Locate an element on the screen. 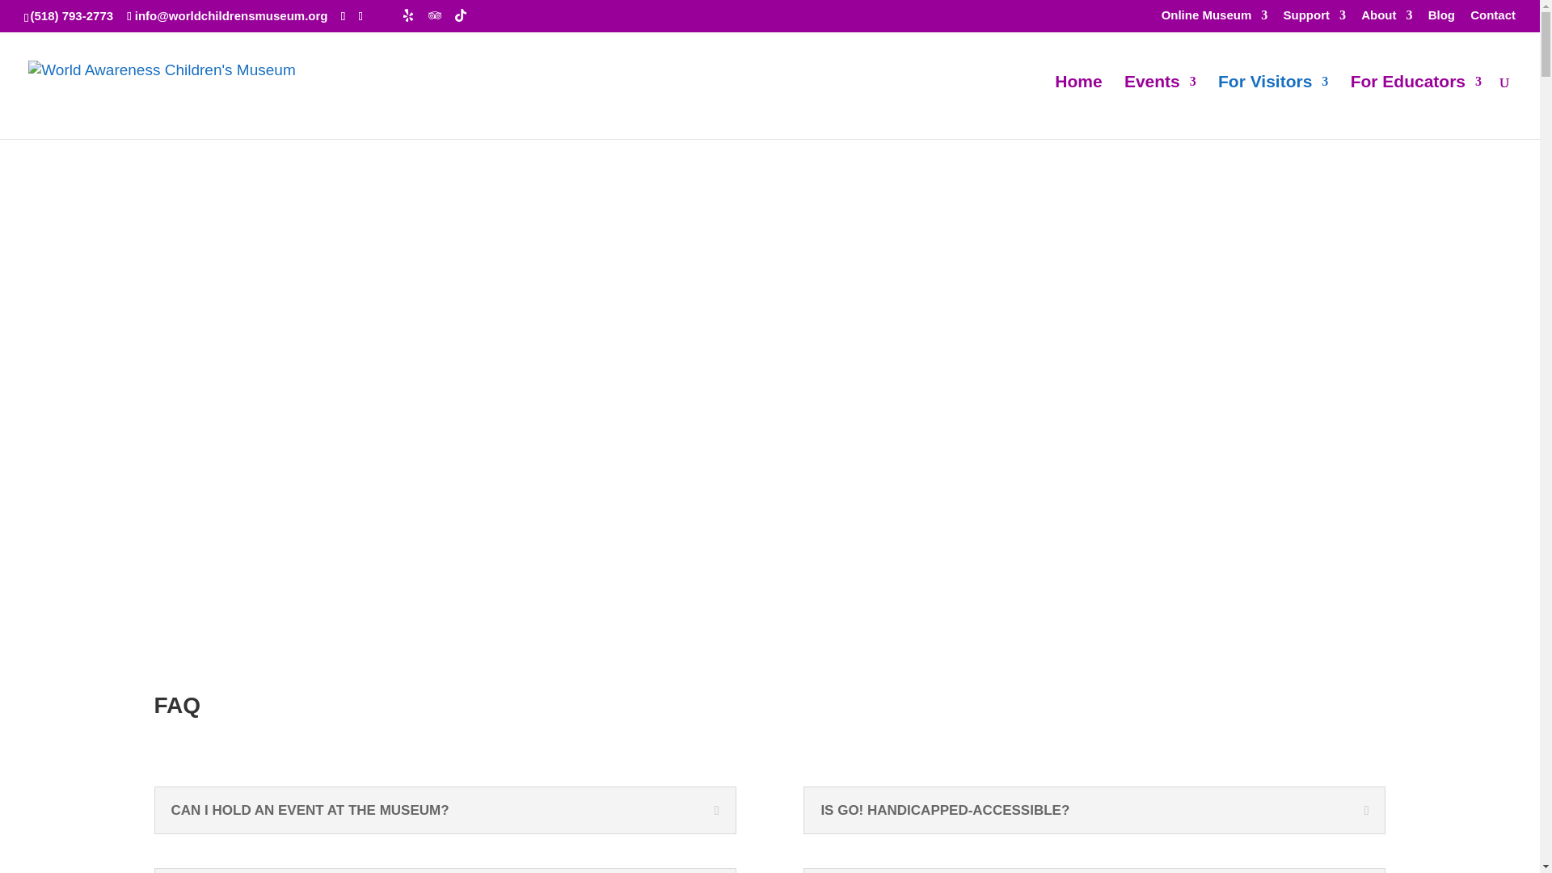  Contact is located at coordinates (1492, 19).